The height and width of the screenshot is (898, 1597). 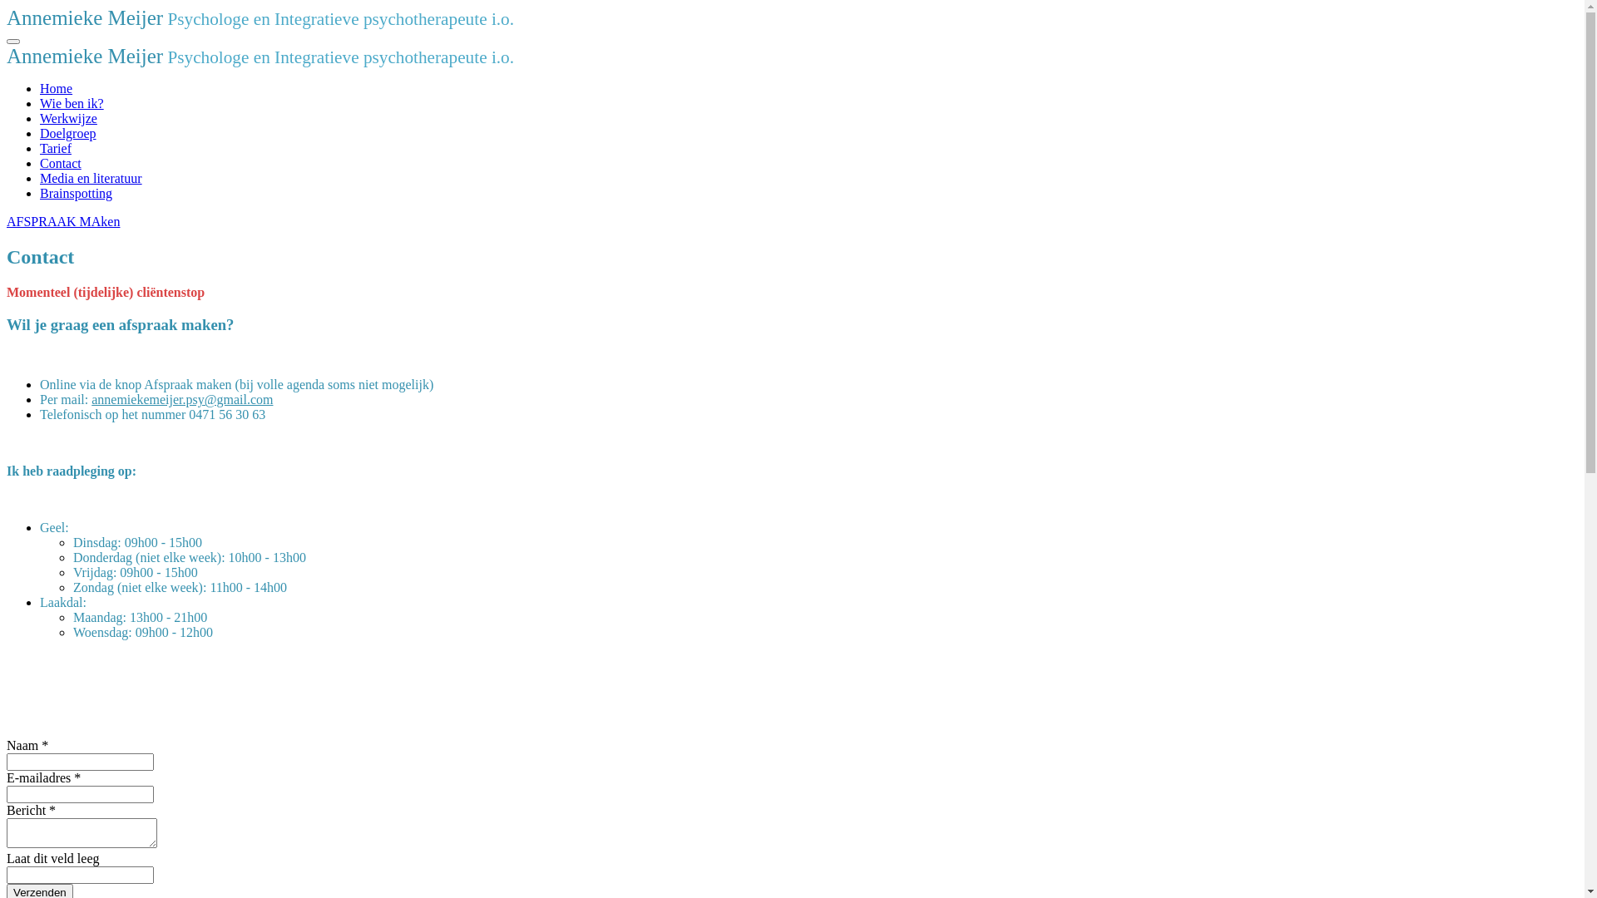 I want to click on Contact, so click(x=61, y=163).